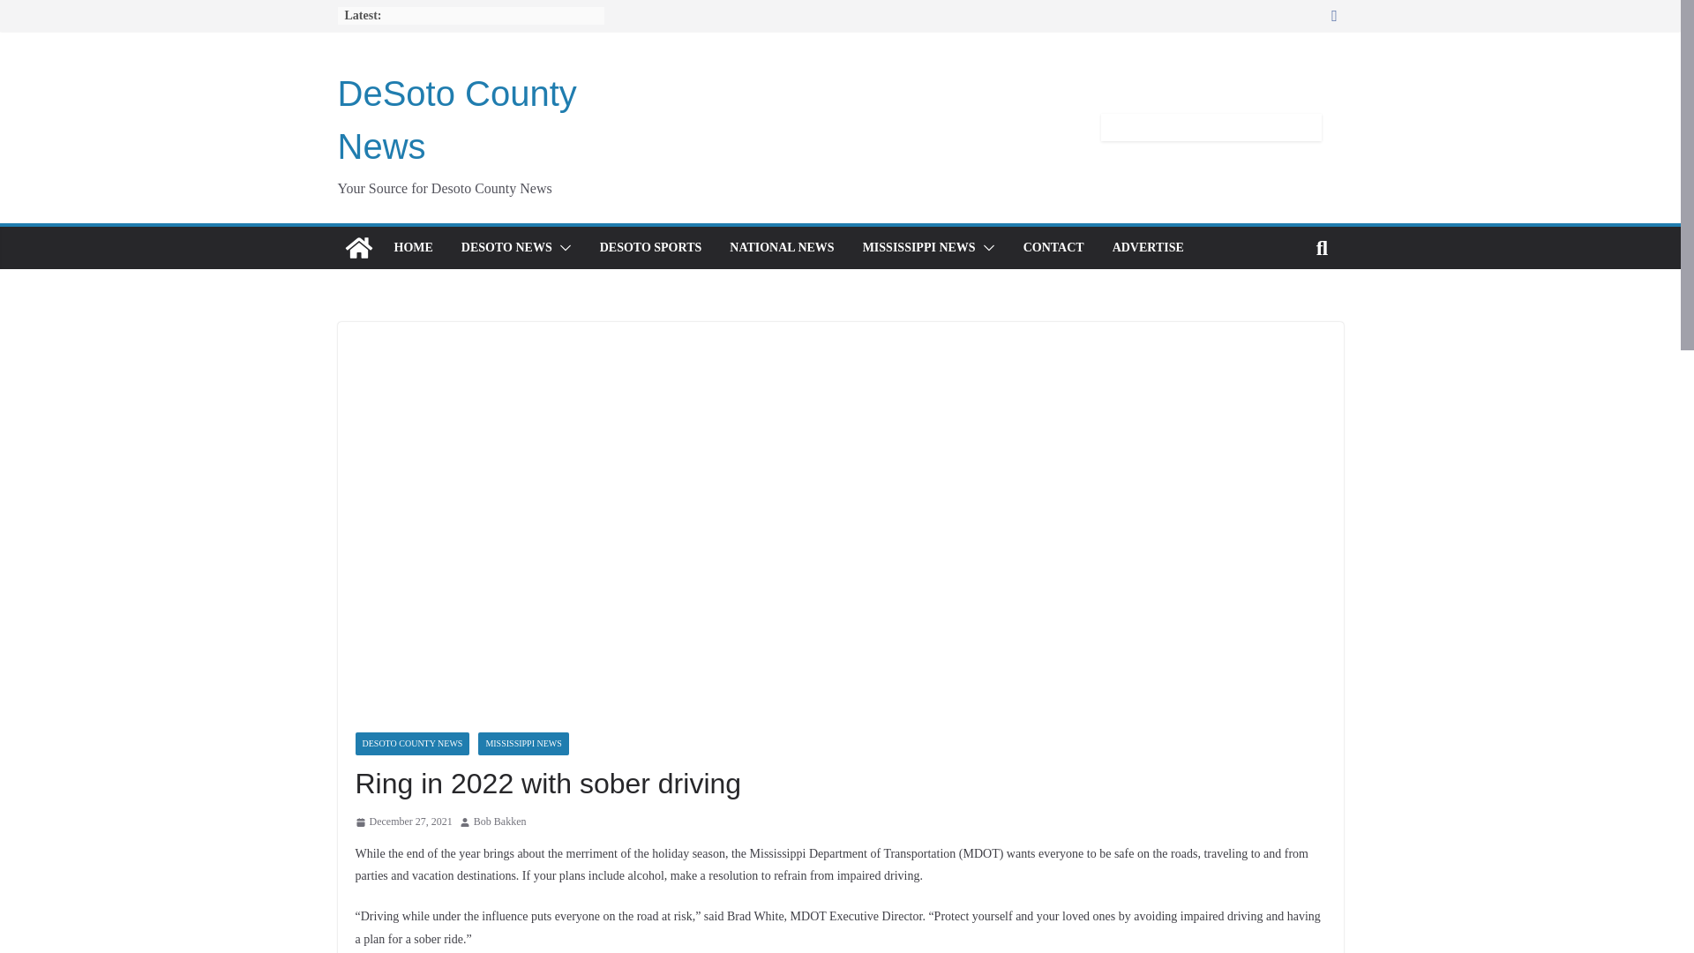 This screenshot has width=1694, height=953. Describe the element at coordinates (506, 247) in the screenshot. I see `DESOTO NEWS` at that location.